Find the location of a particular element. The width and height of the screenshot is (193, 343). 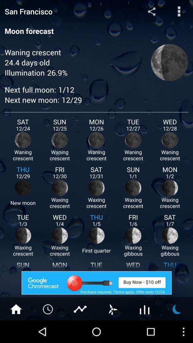

more is located at coordinates (48, 309).